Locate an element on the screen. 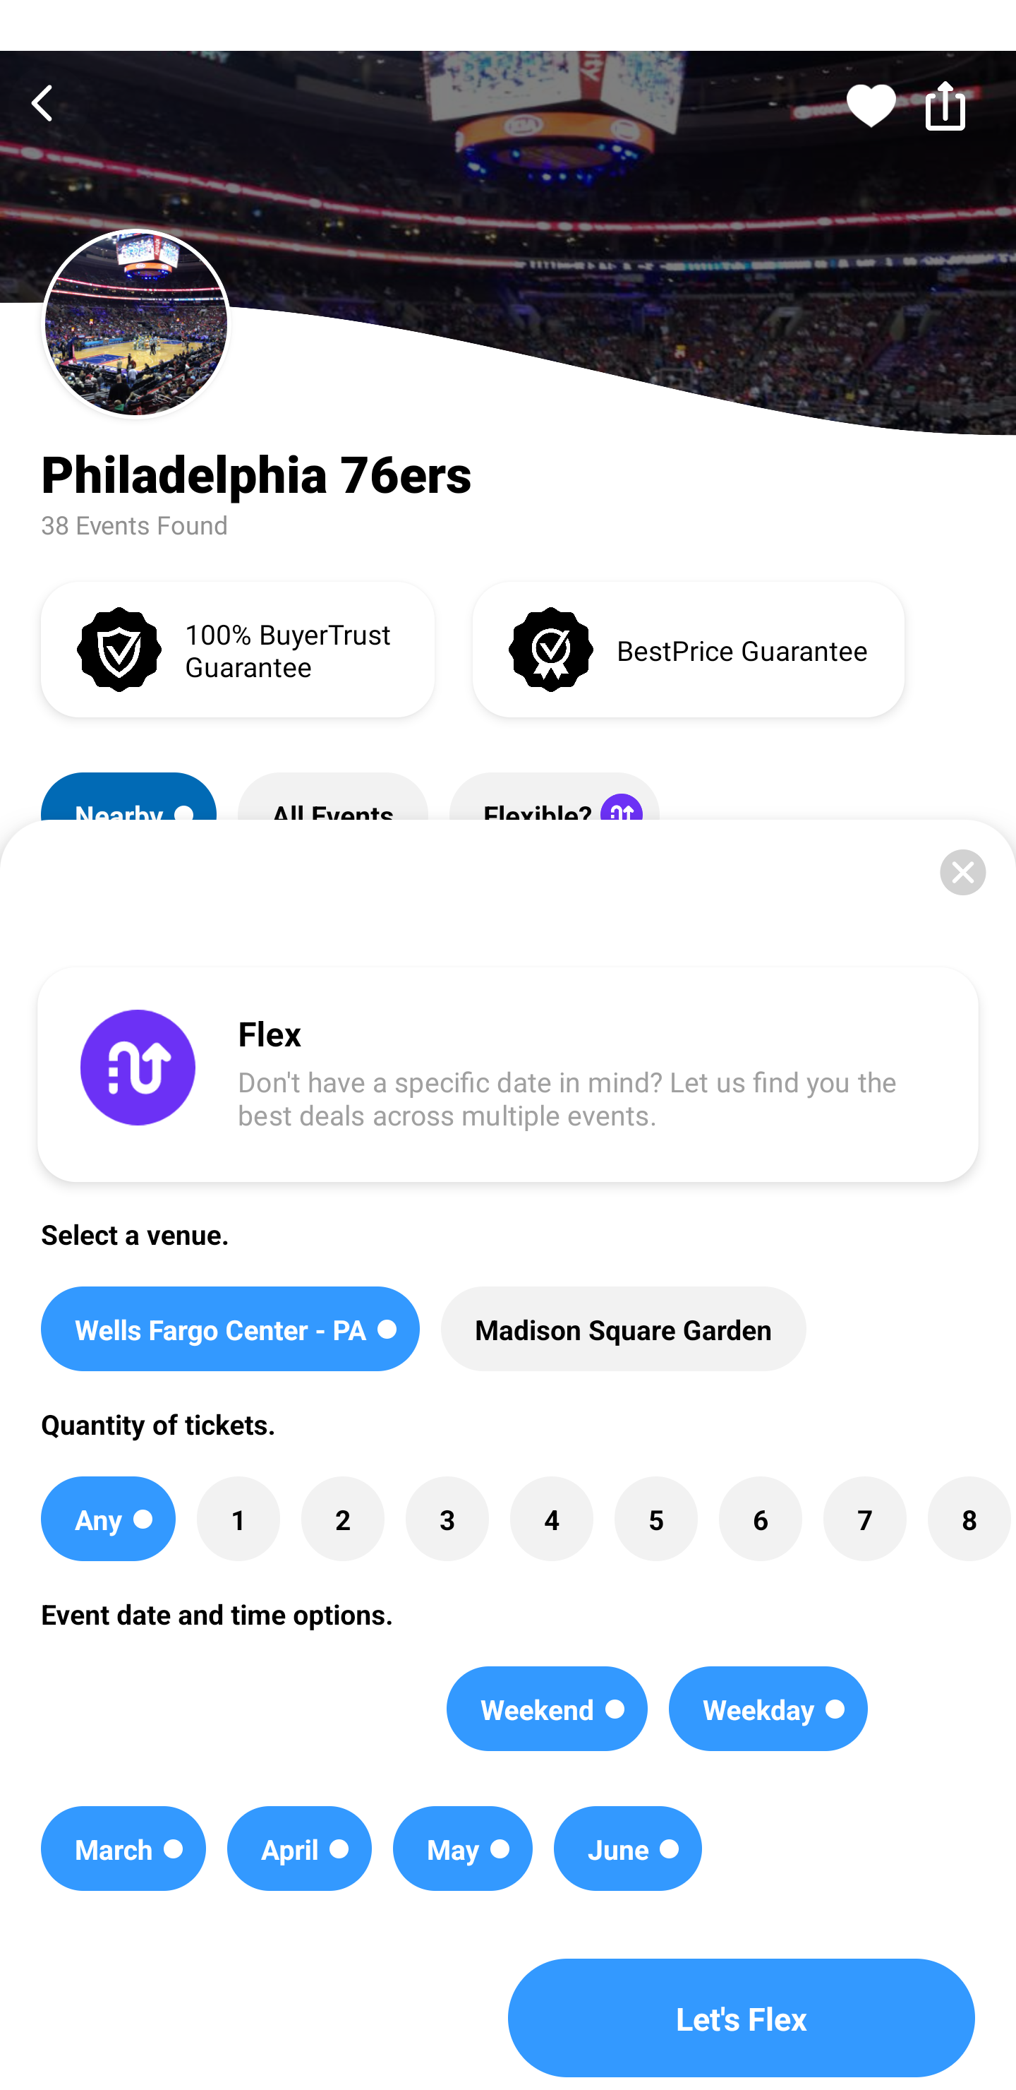 This screenshot has width=1016, height=2090. April is located at coordinates (299, 1849).